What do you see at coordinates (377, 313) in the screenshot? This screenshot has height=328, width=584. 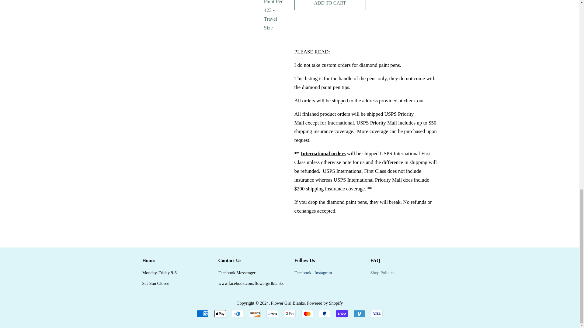 I see `Visa` at bounding box center [377, 313].